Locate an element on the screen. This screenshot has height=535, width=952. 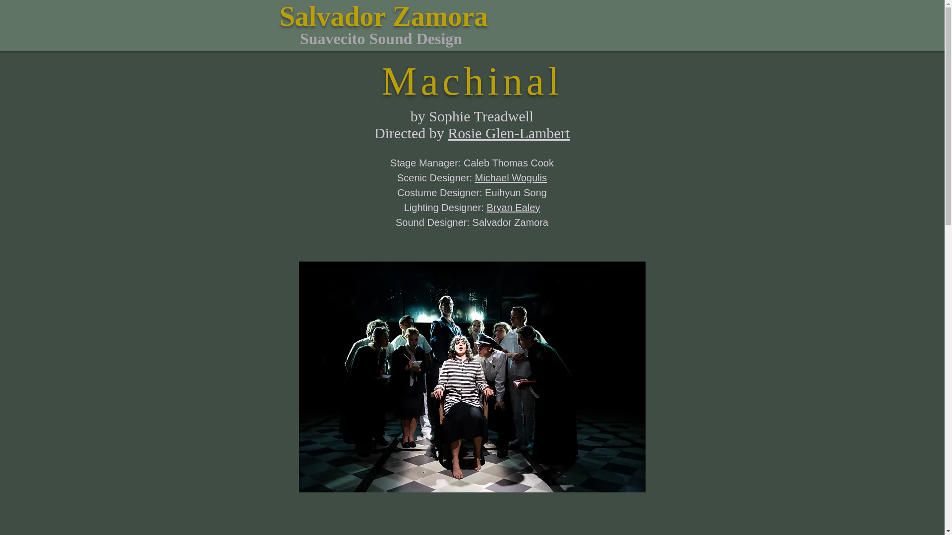
Rosie Glen-Lambert is located at coordinates (508, 133).